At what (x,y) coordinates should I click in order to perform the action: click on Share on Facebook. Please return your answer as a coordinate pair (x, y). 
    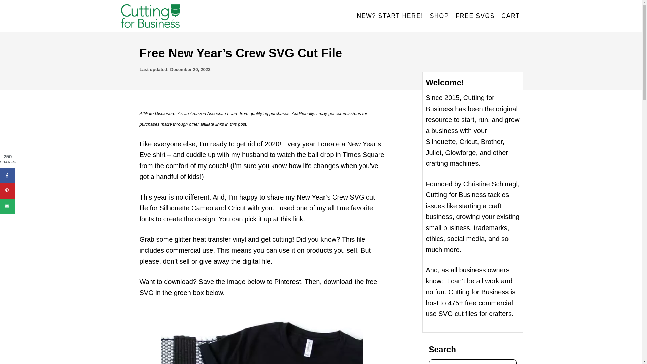
    Looking at the image, I should click on (7, 176).